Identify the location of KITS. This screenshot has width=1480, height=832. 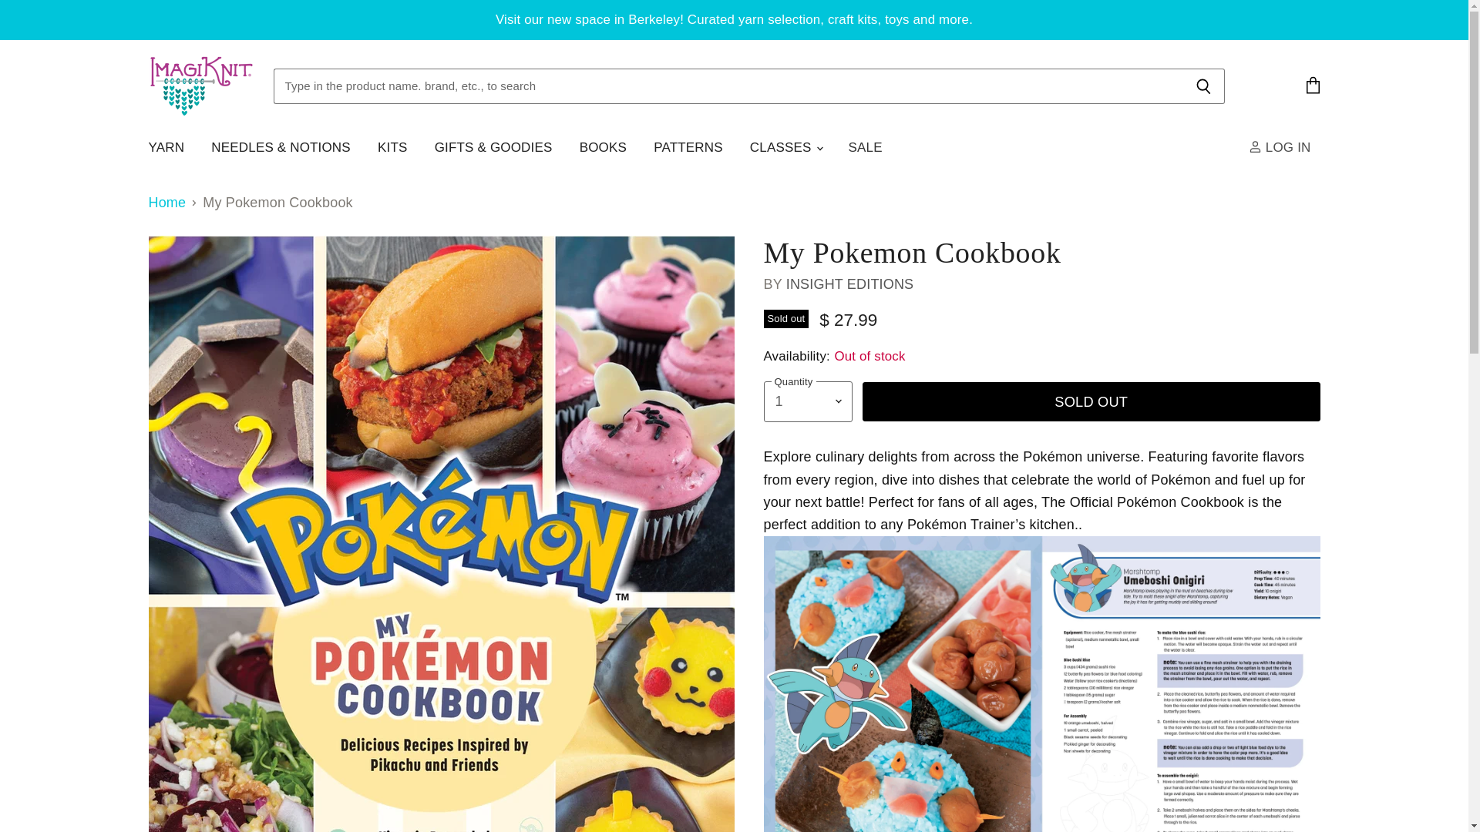
(392, 147).